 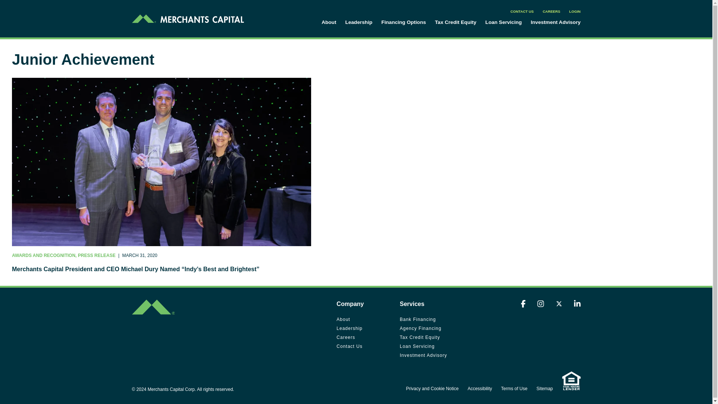 What do you see at coordinates (417, 346) in the screenshot?
I see `Loan Servicing` at bounding box center [417, 346].